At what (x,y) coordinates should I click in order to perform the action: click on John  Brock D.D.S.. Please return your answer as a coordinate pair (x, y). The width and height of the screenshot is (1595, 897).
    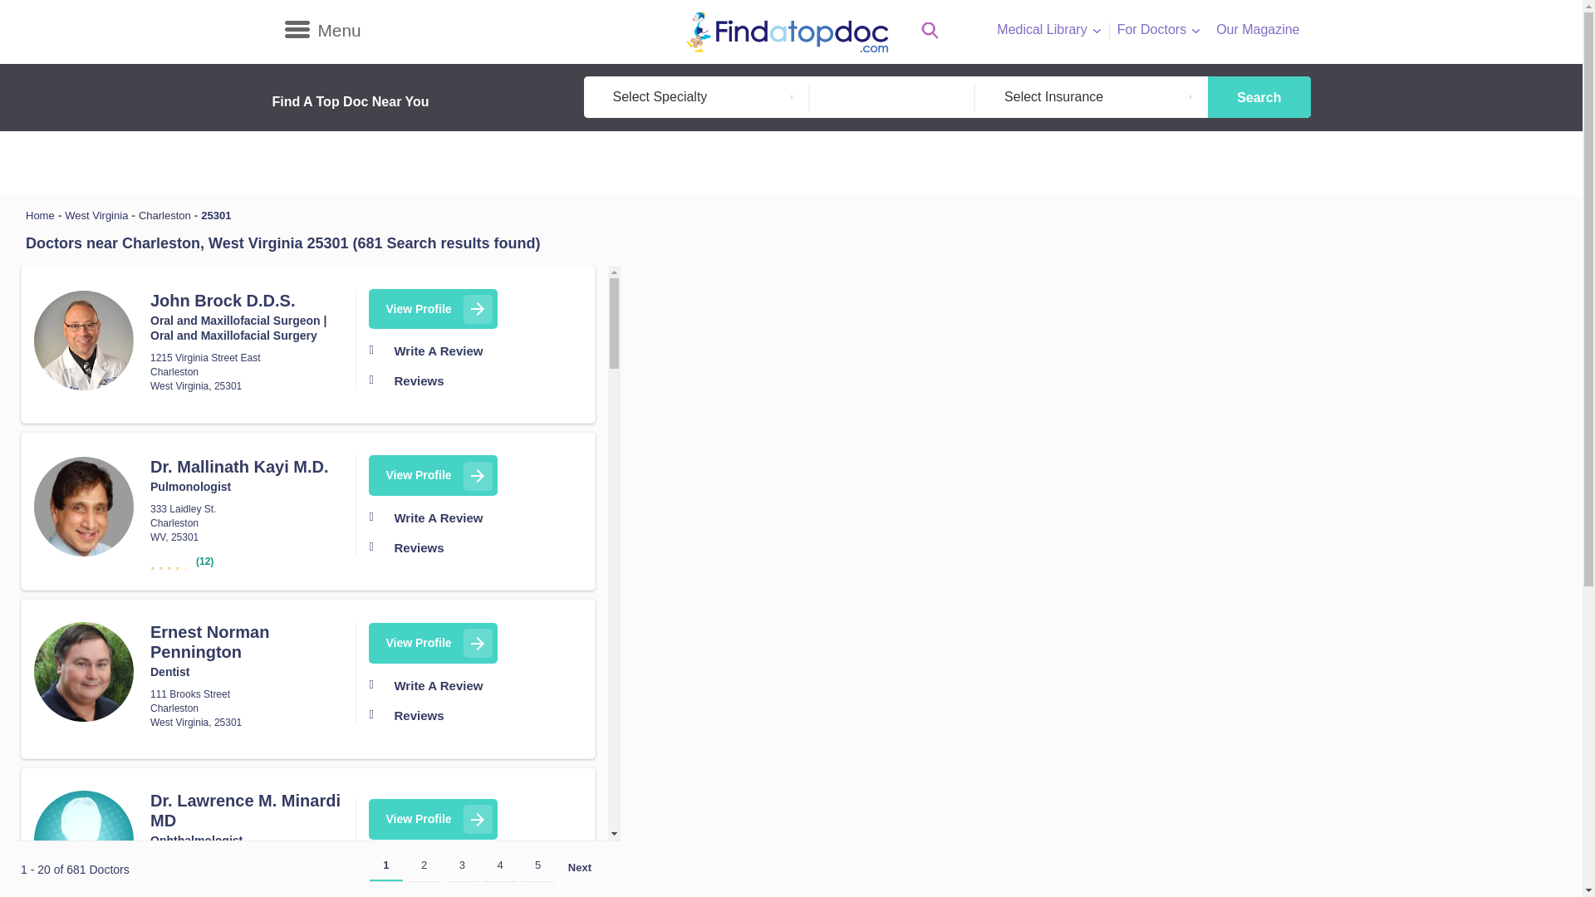
    Looking at the image, I should click on (83, 340).